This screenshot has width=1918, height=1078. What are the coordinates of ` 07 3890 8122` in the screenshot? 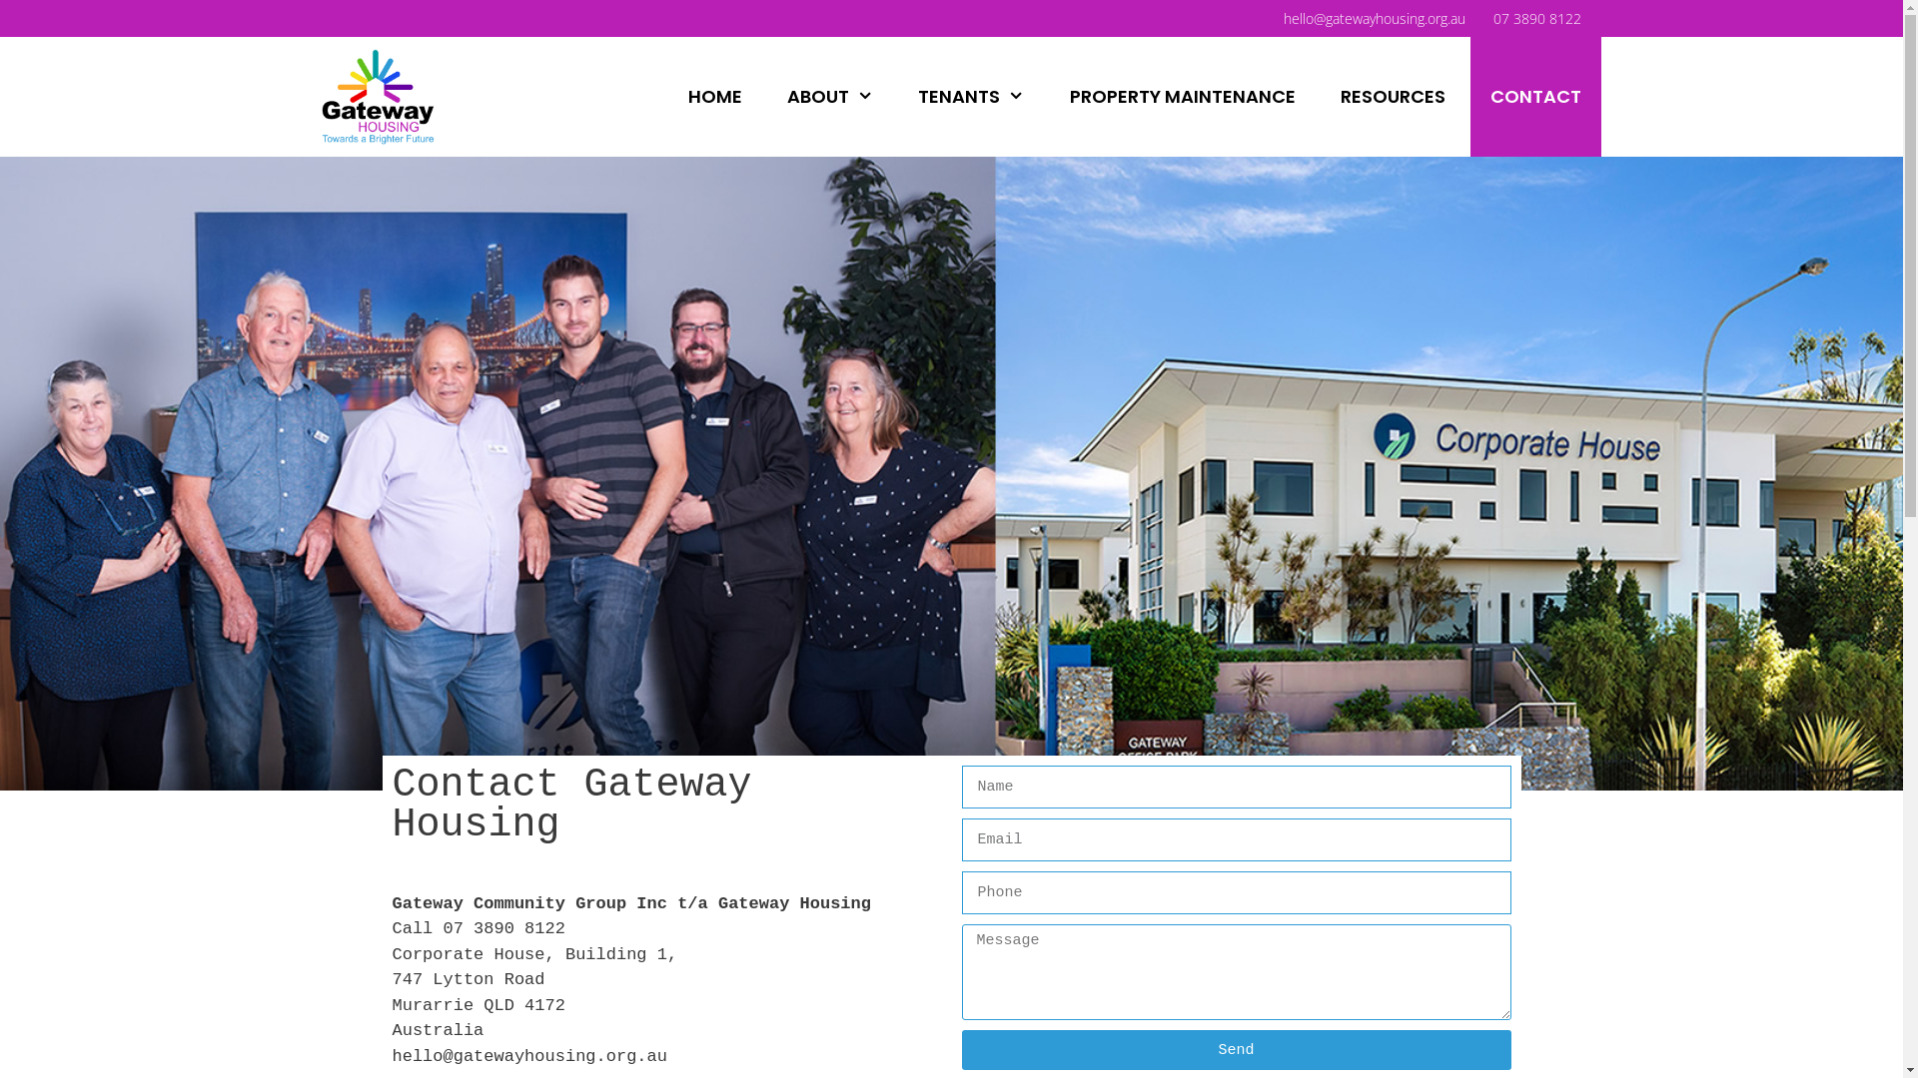 It's located at (1544, 18).